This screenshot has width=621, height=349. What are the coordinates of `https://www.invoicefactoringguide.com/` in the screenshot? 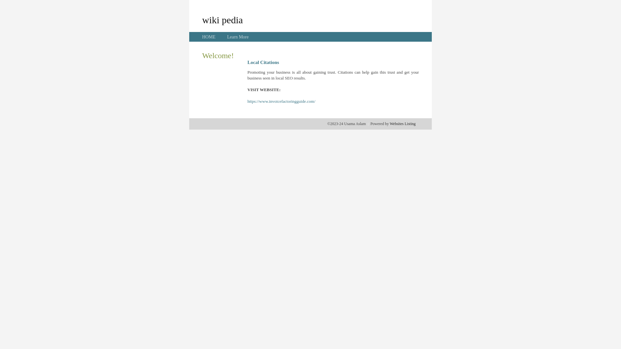 It's located at (281, 101).